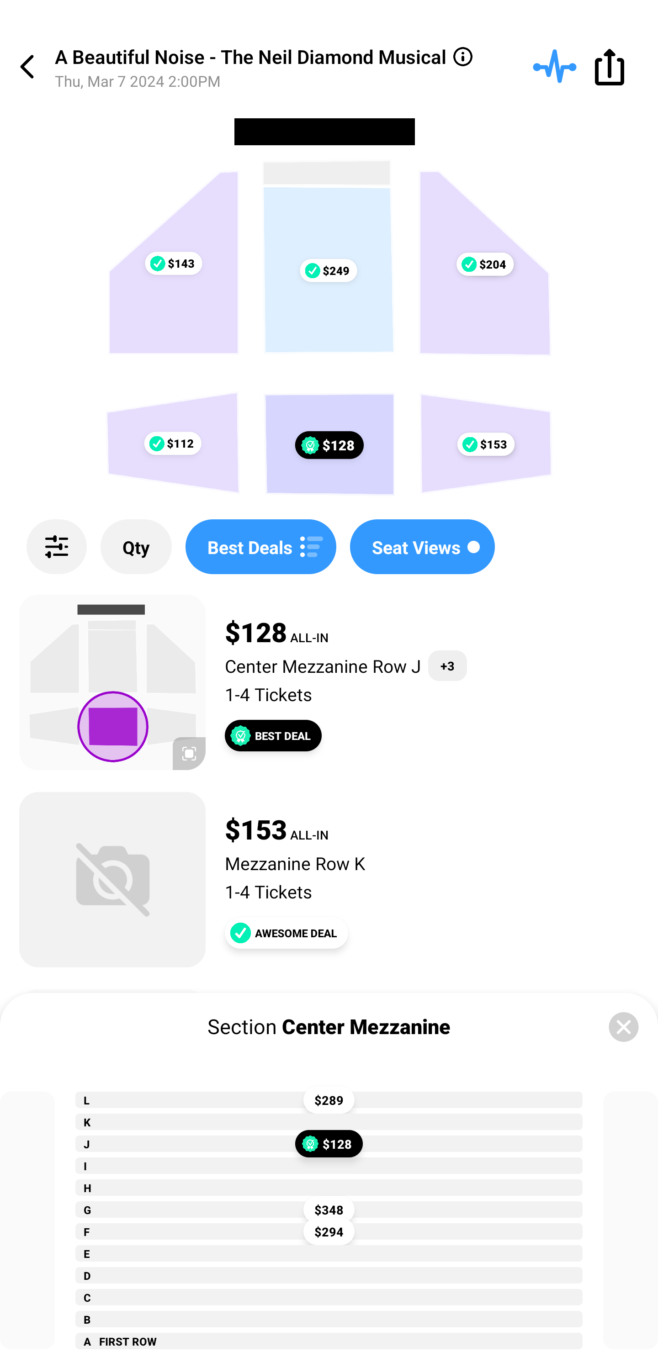  What do you see at coordinates (329, 1144) in the screenshot?
I see `$128` at bounding box center [329, 1144].